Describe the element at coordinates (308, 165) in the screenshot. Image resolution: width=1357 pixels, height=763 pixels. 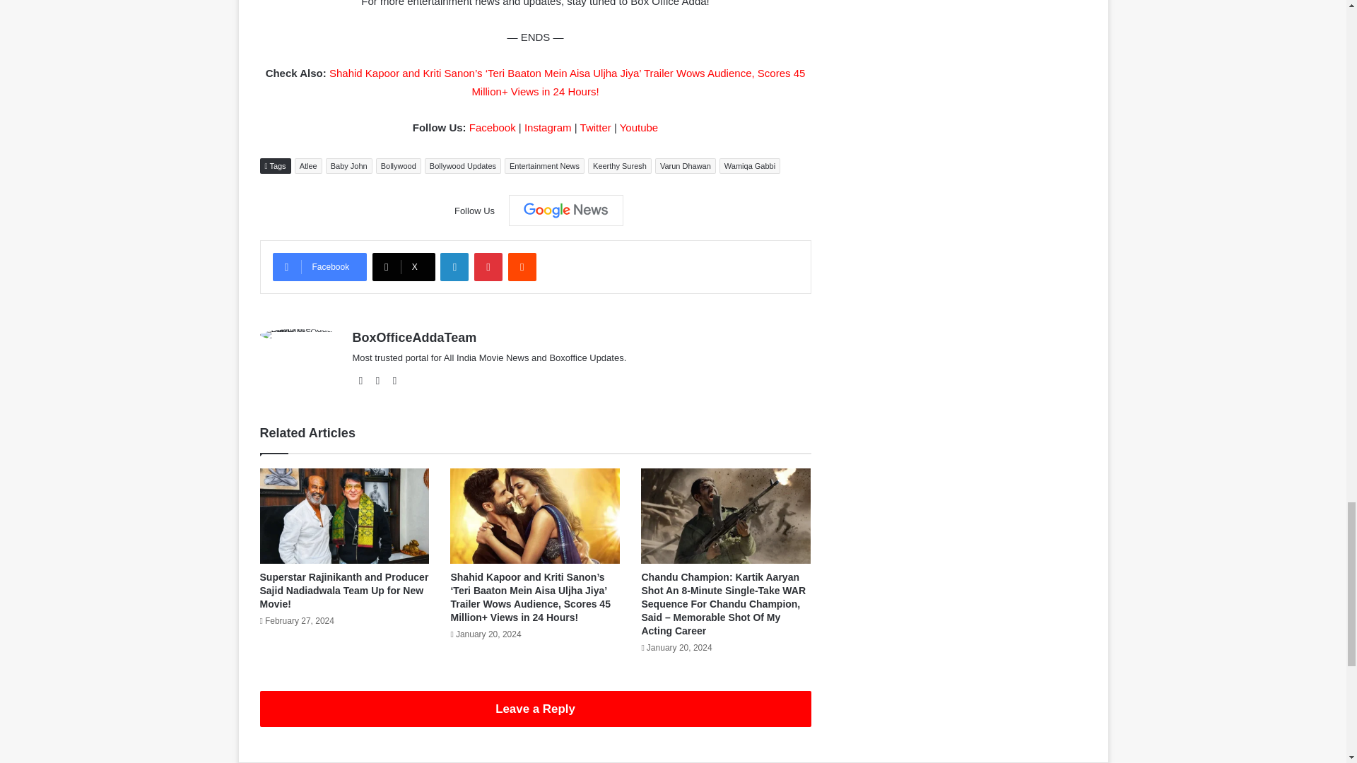
I see `Atlee` at that location.